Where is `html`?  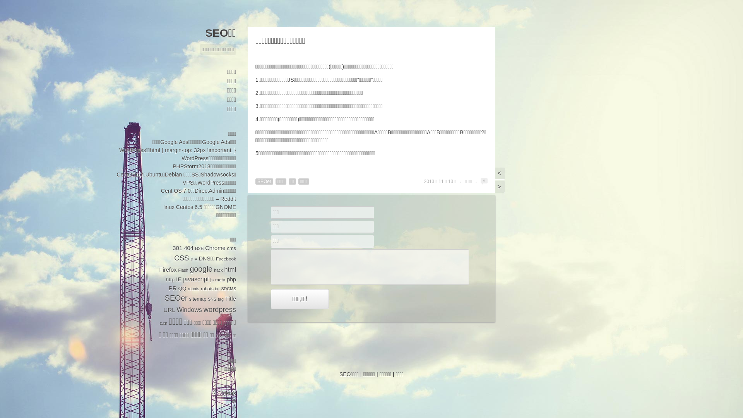
html is located at coordinates (230, 269).